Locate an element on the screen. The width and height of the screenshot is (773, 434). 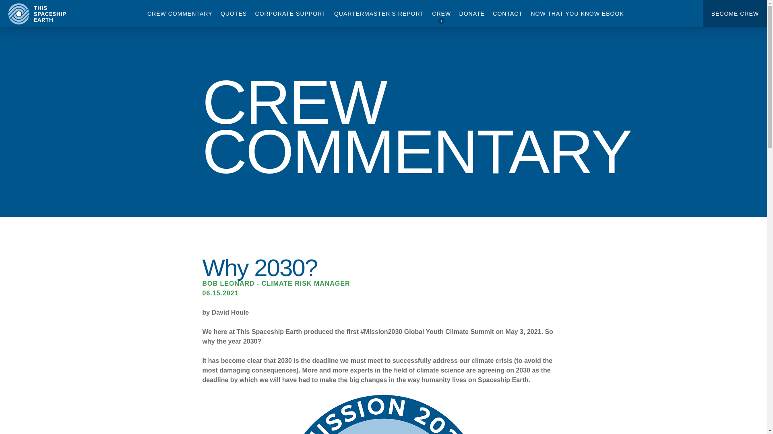
CONTACT is located at coordinates (508, 14).